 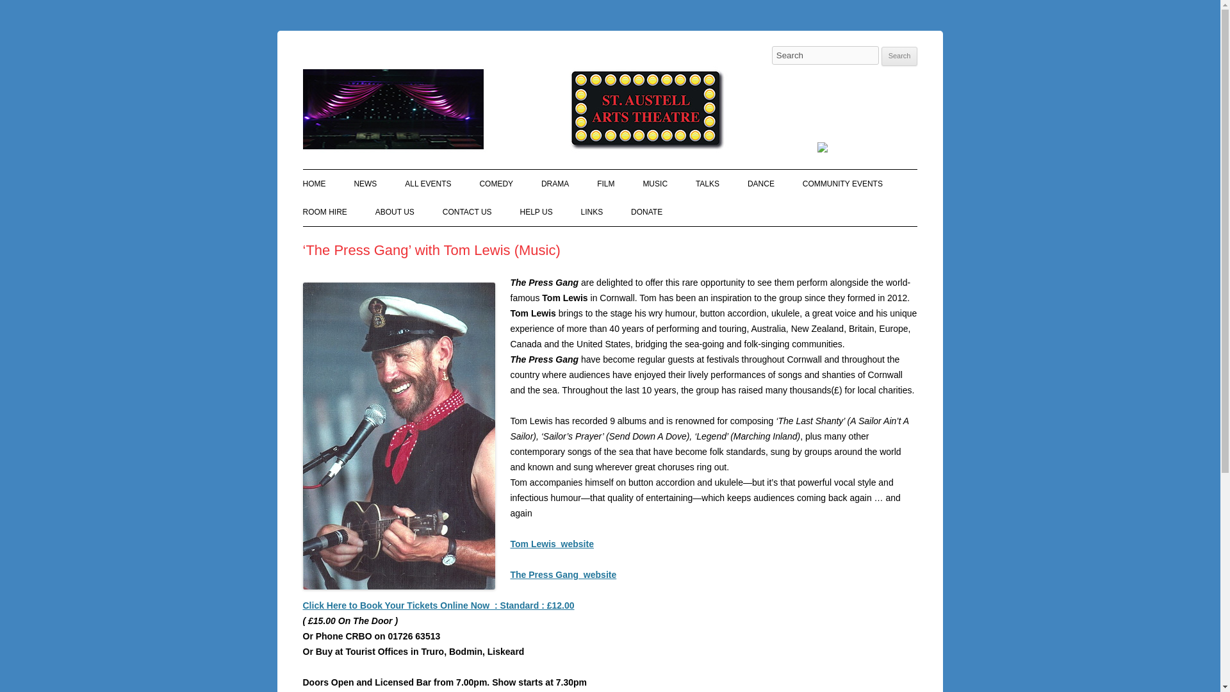 I want to click on DRAMA, so click(x=555, y=183).